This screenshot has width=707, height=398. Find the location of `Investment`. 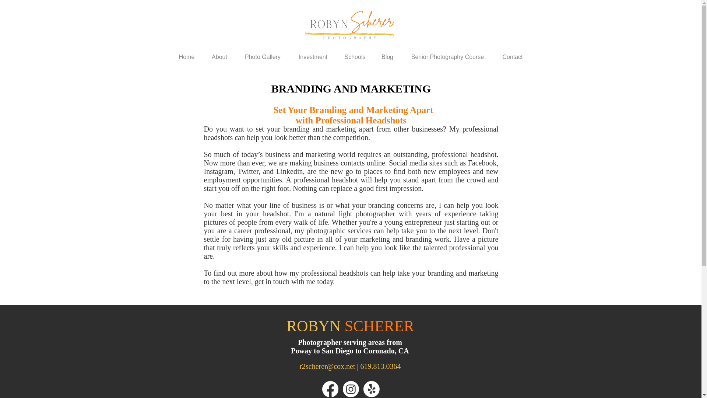

Investment is located at coordinates (313, 54).